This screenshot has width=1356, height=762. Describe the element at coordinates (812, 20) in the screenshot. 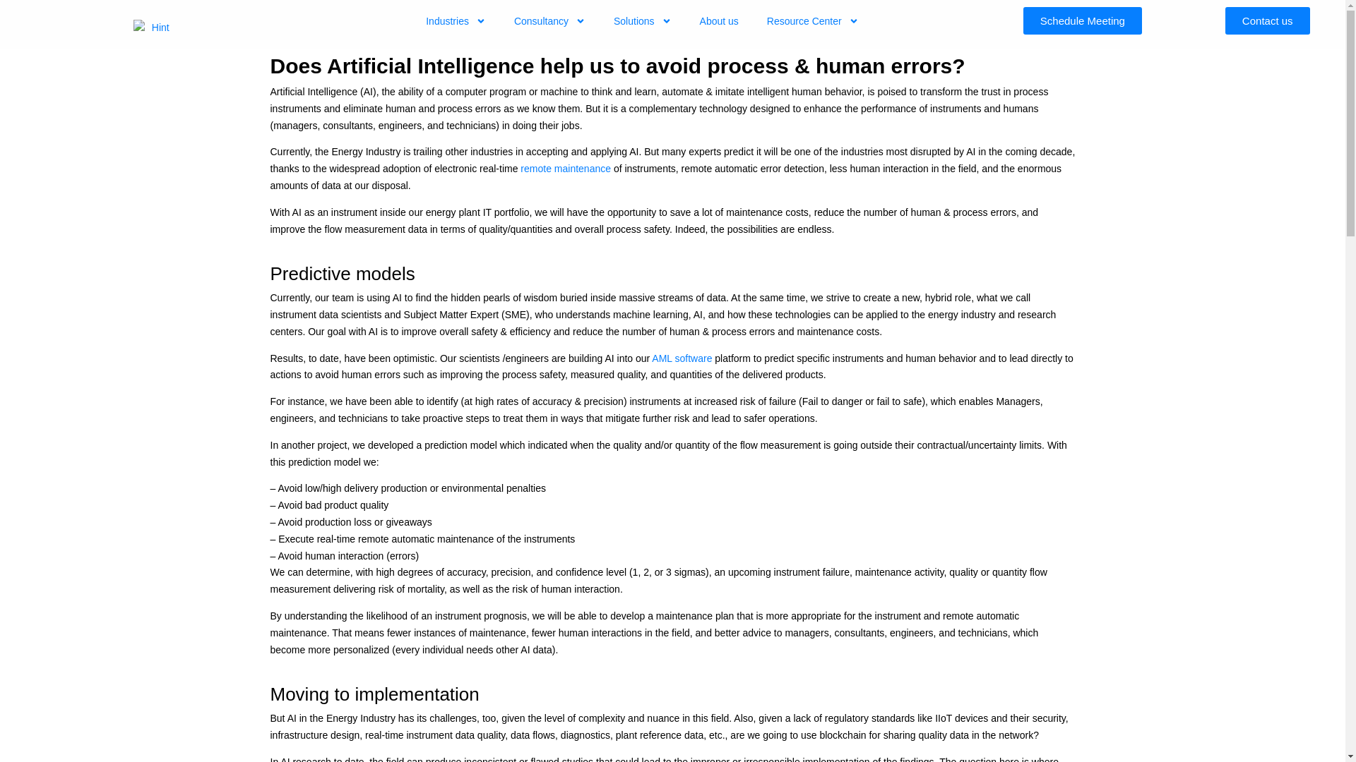

I see `Resource Center` at that location.